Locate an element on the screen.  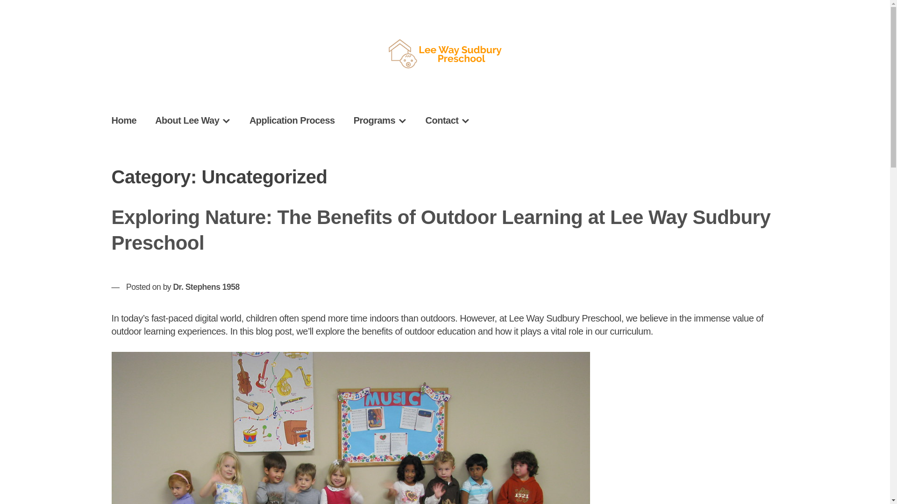
Programs is located at coordinates (380, 121).